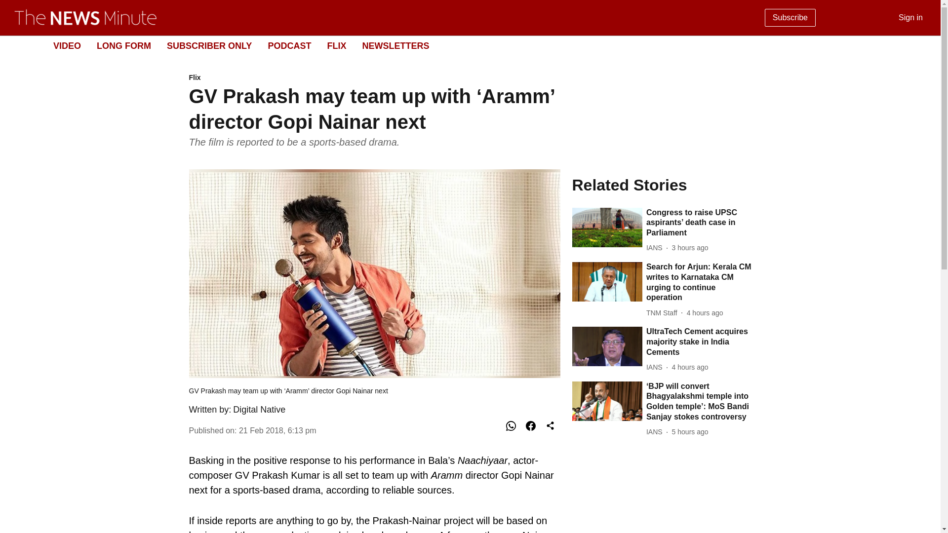 This screenshot has height=533, width=948. Describe the element at coordinates (209, 45) in the screenshot. I see `SUBSCRIBER ONLY` at that location.